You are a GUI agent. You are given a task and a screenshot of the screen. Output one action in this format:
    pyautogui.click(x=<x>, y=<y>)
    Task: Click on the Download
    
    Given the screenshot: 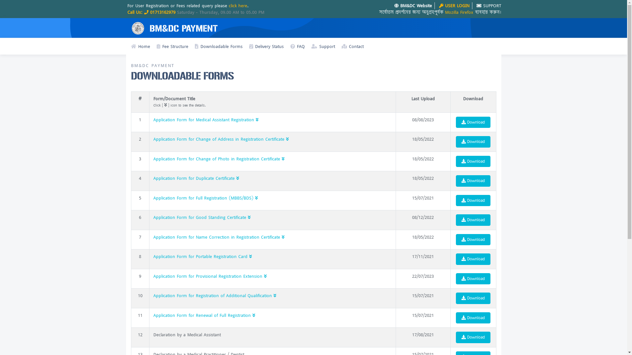 What is the action you would take?
    pyautogui.click(x=473, y=142)
    